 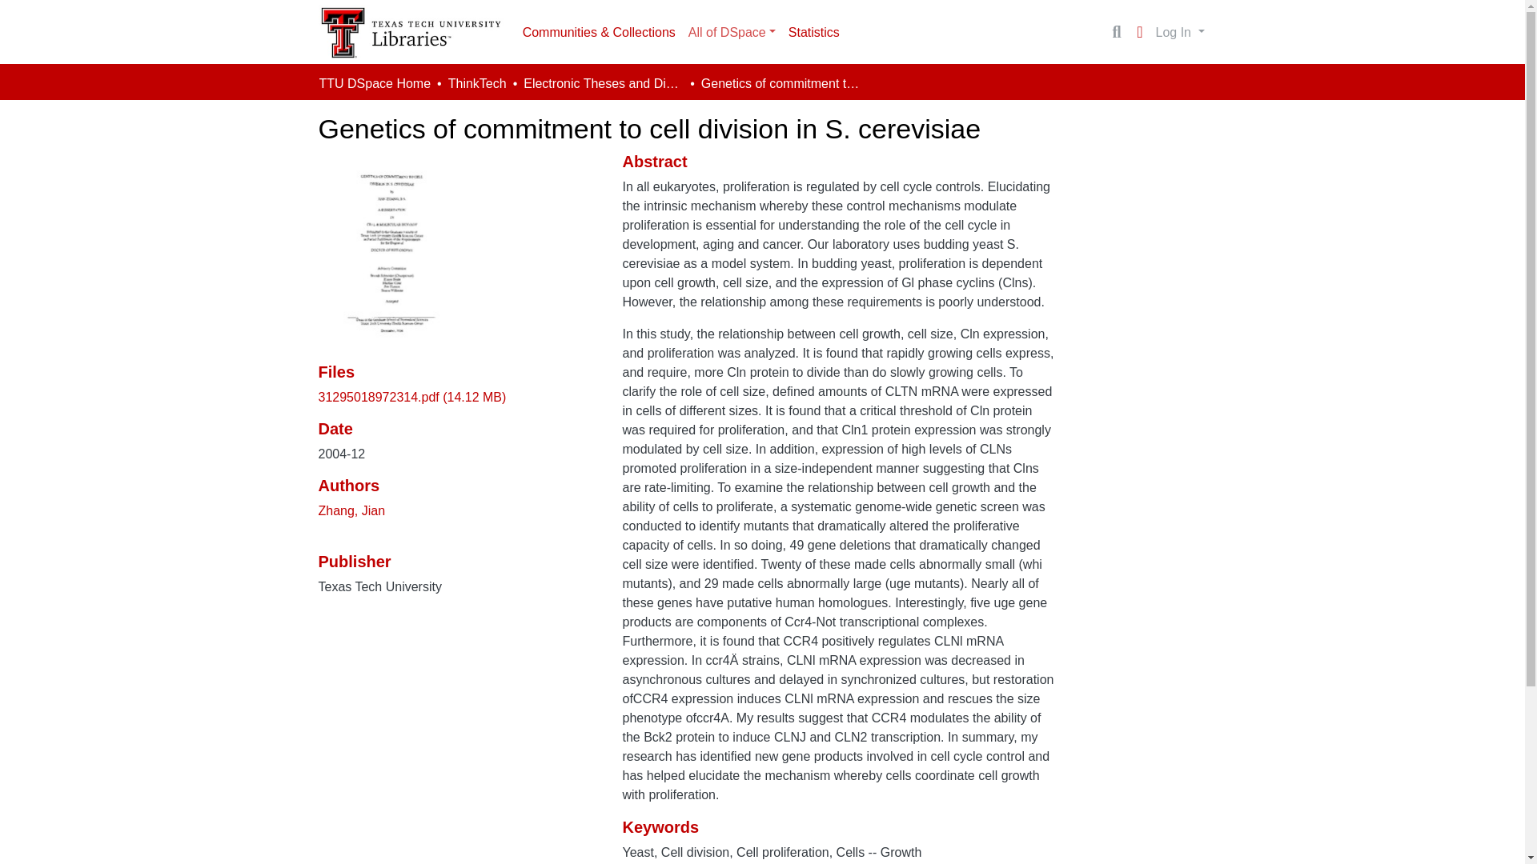 I want to click on Electronic Theses and Dissertations, so click(x=604, y=83).